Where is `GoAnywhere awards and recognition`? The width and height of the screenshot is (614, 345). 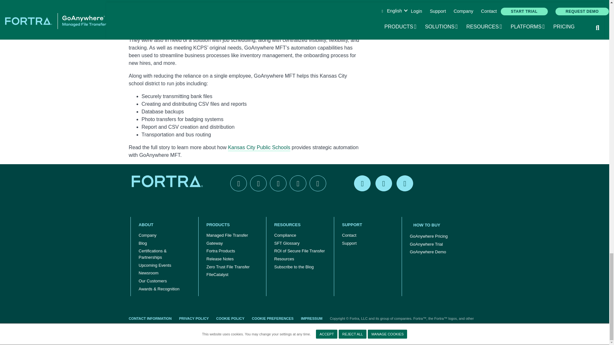
GoAnywhere awards and recognition is located at coordinates (159, 289).